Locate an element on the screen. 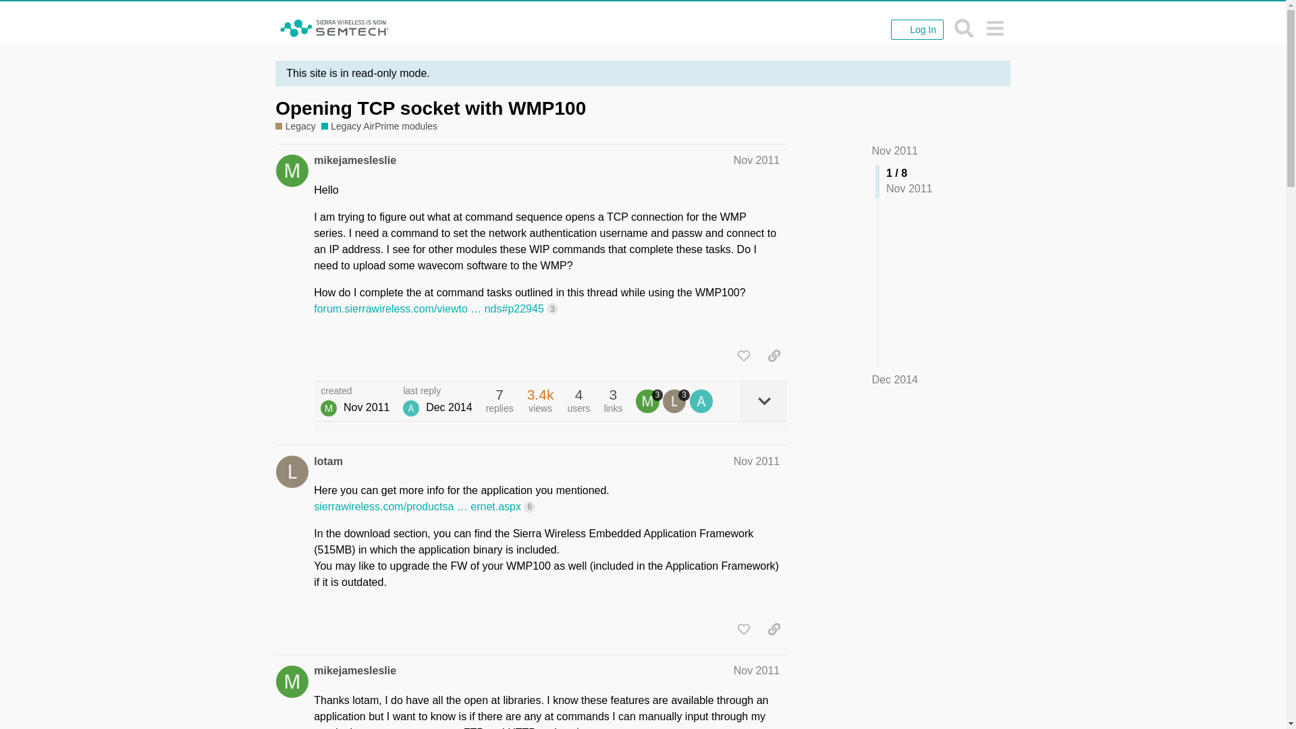 Image resolution: width=1296 pixels, height=729 pixels. Dec 31, 2014 8:51 pm is located at coordinates (450, 408).